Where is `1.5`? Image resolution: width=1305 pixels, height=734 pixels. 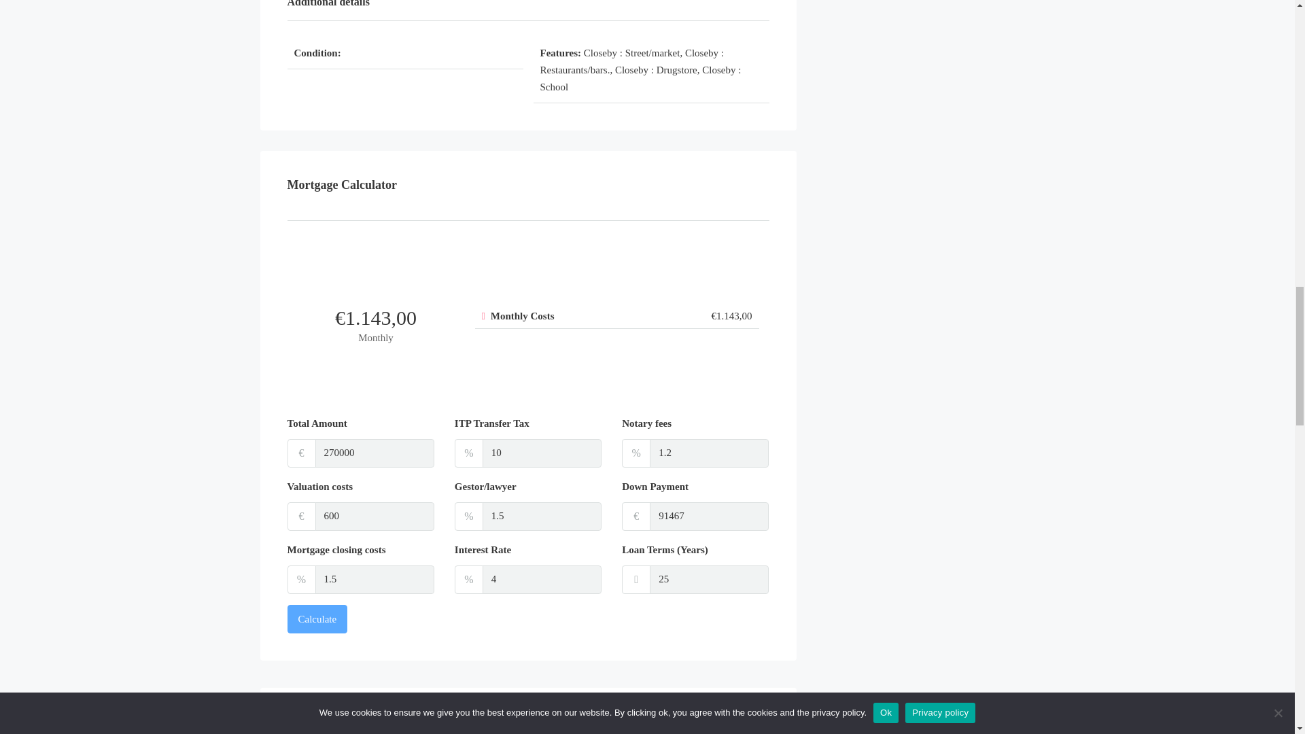 1.5 is located at coordinates (542, 516).